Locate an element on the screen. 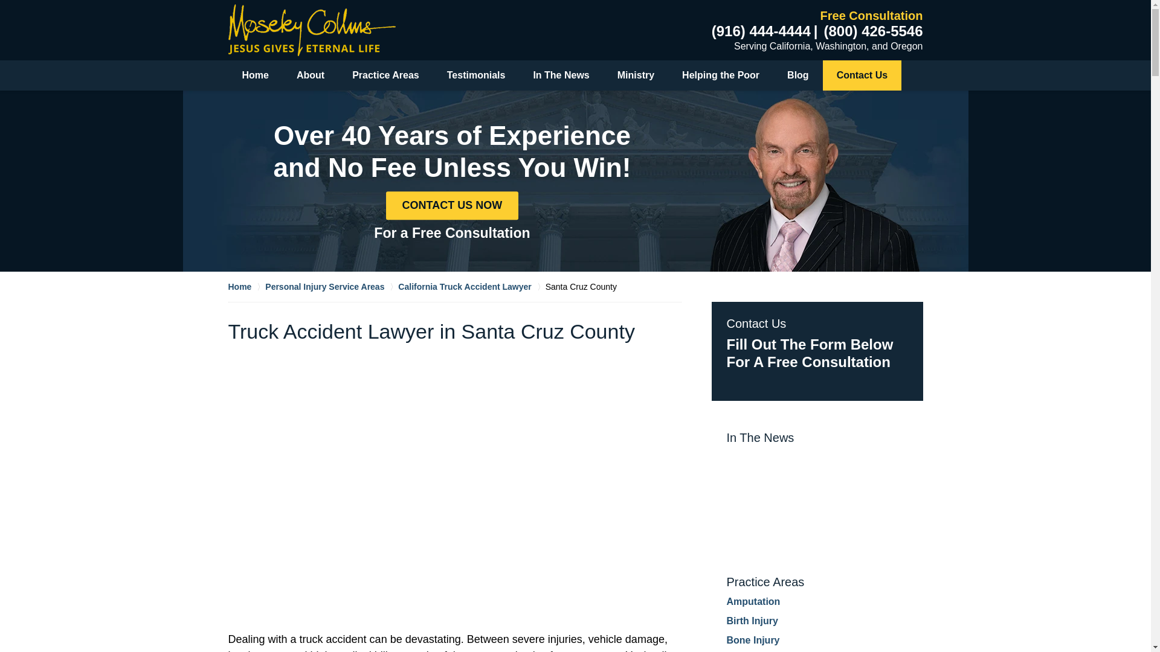 This screenshot has width=1160, height=652. Amputation is located at coordinates (753, 601).